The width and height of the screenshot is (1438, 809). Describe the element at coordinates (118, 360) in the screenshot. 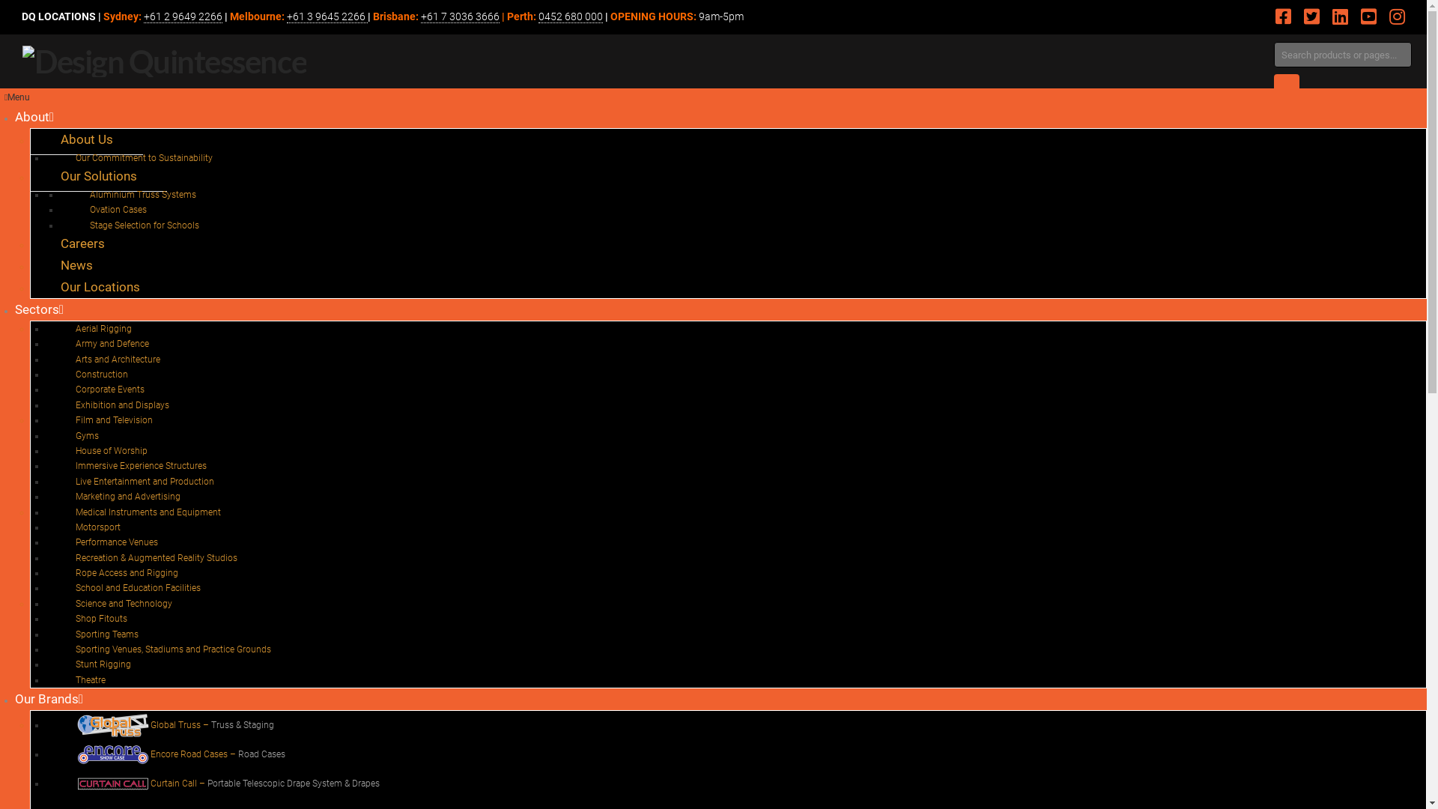

I see `Arts and Architecture` at that location.